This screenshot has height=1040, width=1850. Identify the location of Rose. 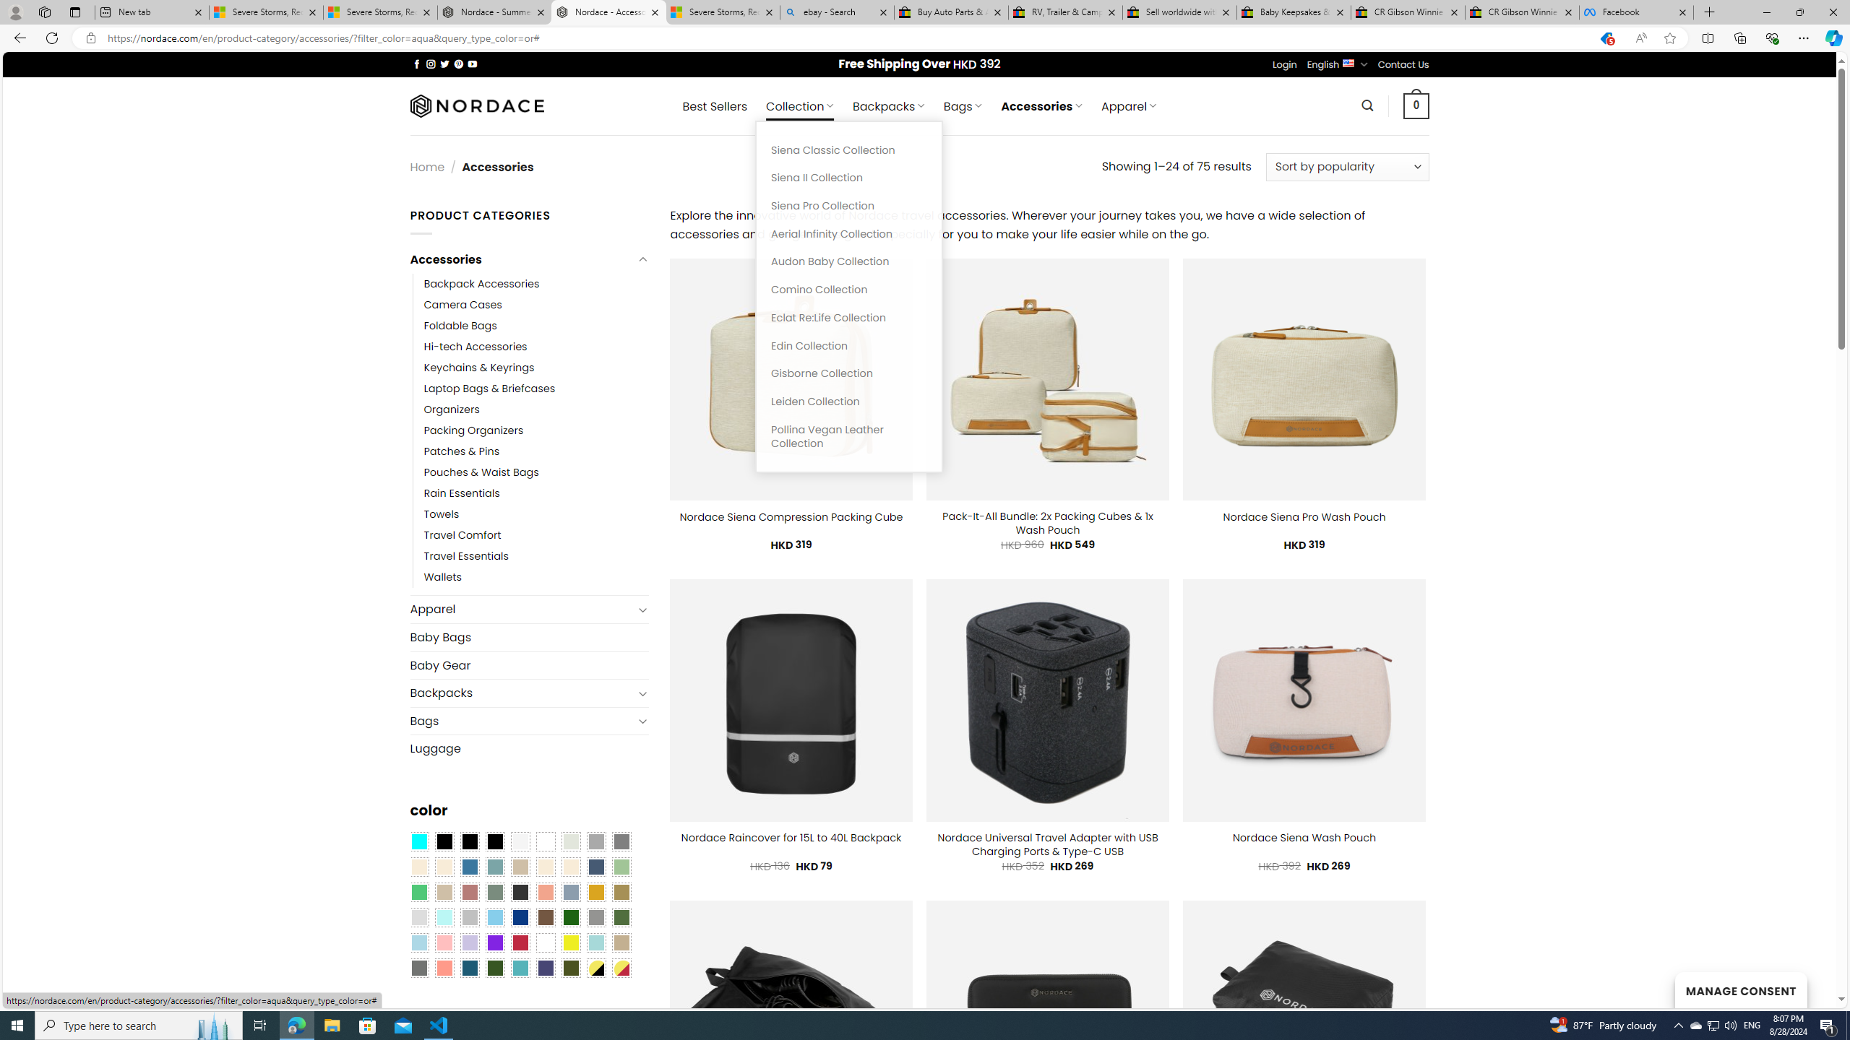
(470, 892).